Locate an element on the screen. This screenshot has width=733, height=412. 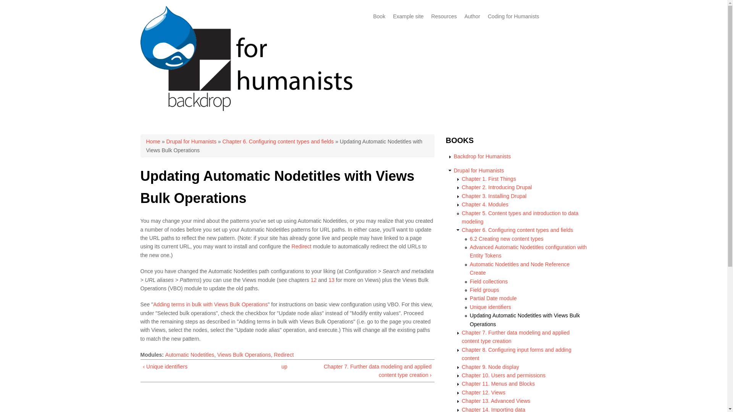
13 is located at coordinates (331, 280).